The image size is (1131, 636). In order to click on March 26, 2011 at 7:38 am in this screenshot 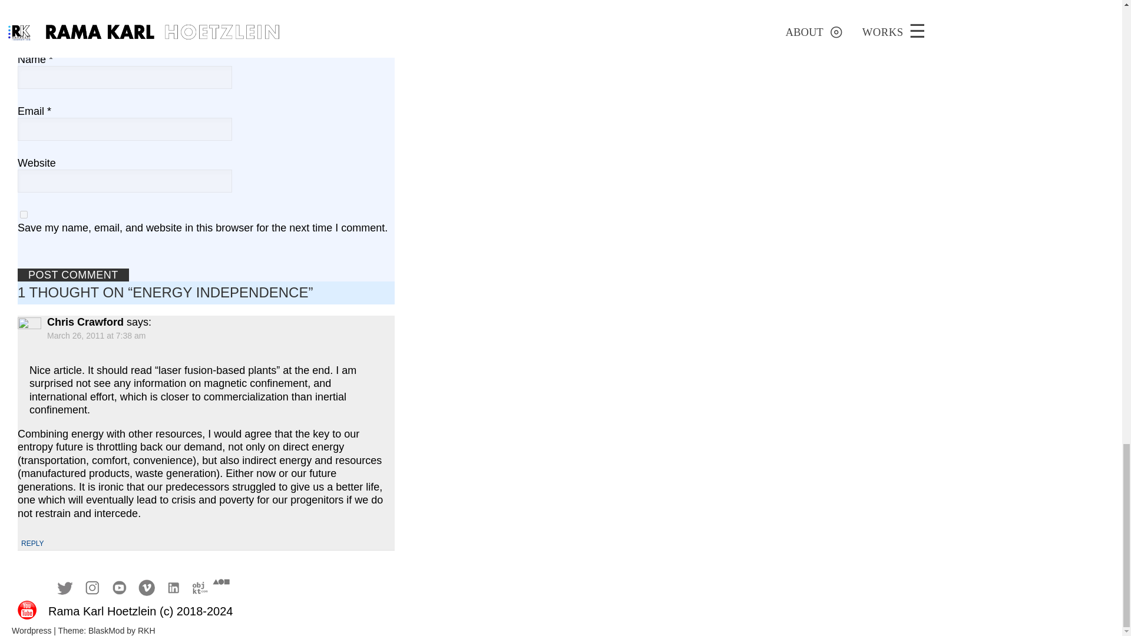, I will do `click(97, 335)`.